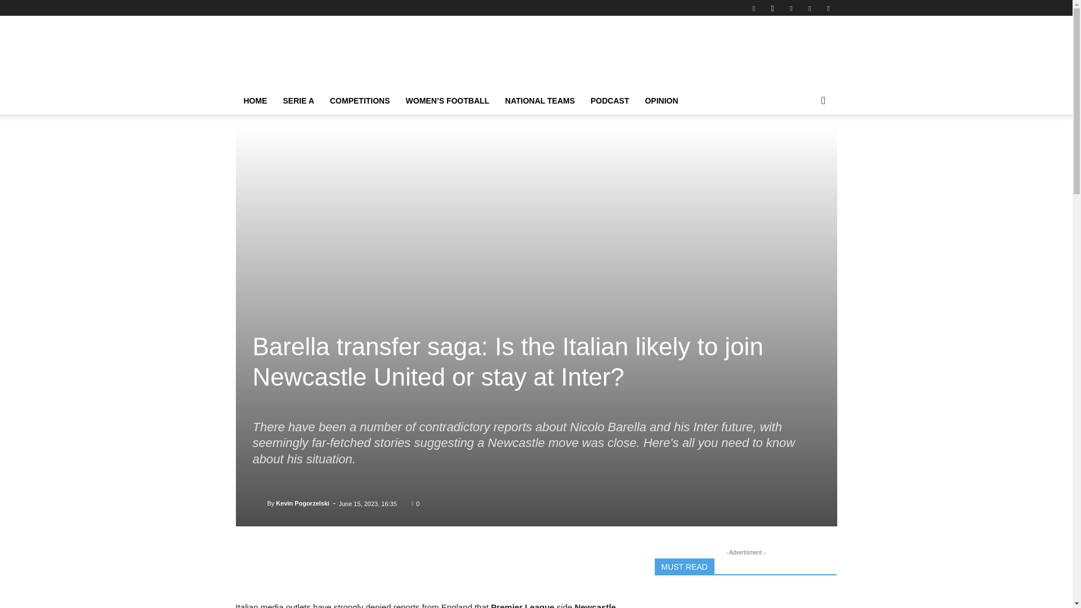 The width and height of the screenshot is (1081, 608). I want to click on Twitter, so click(828, 8).